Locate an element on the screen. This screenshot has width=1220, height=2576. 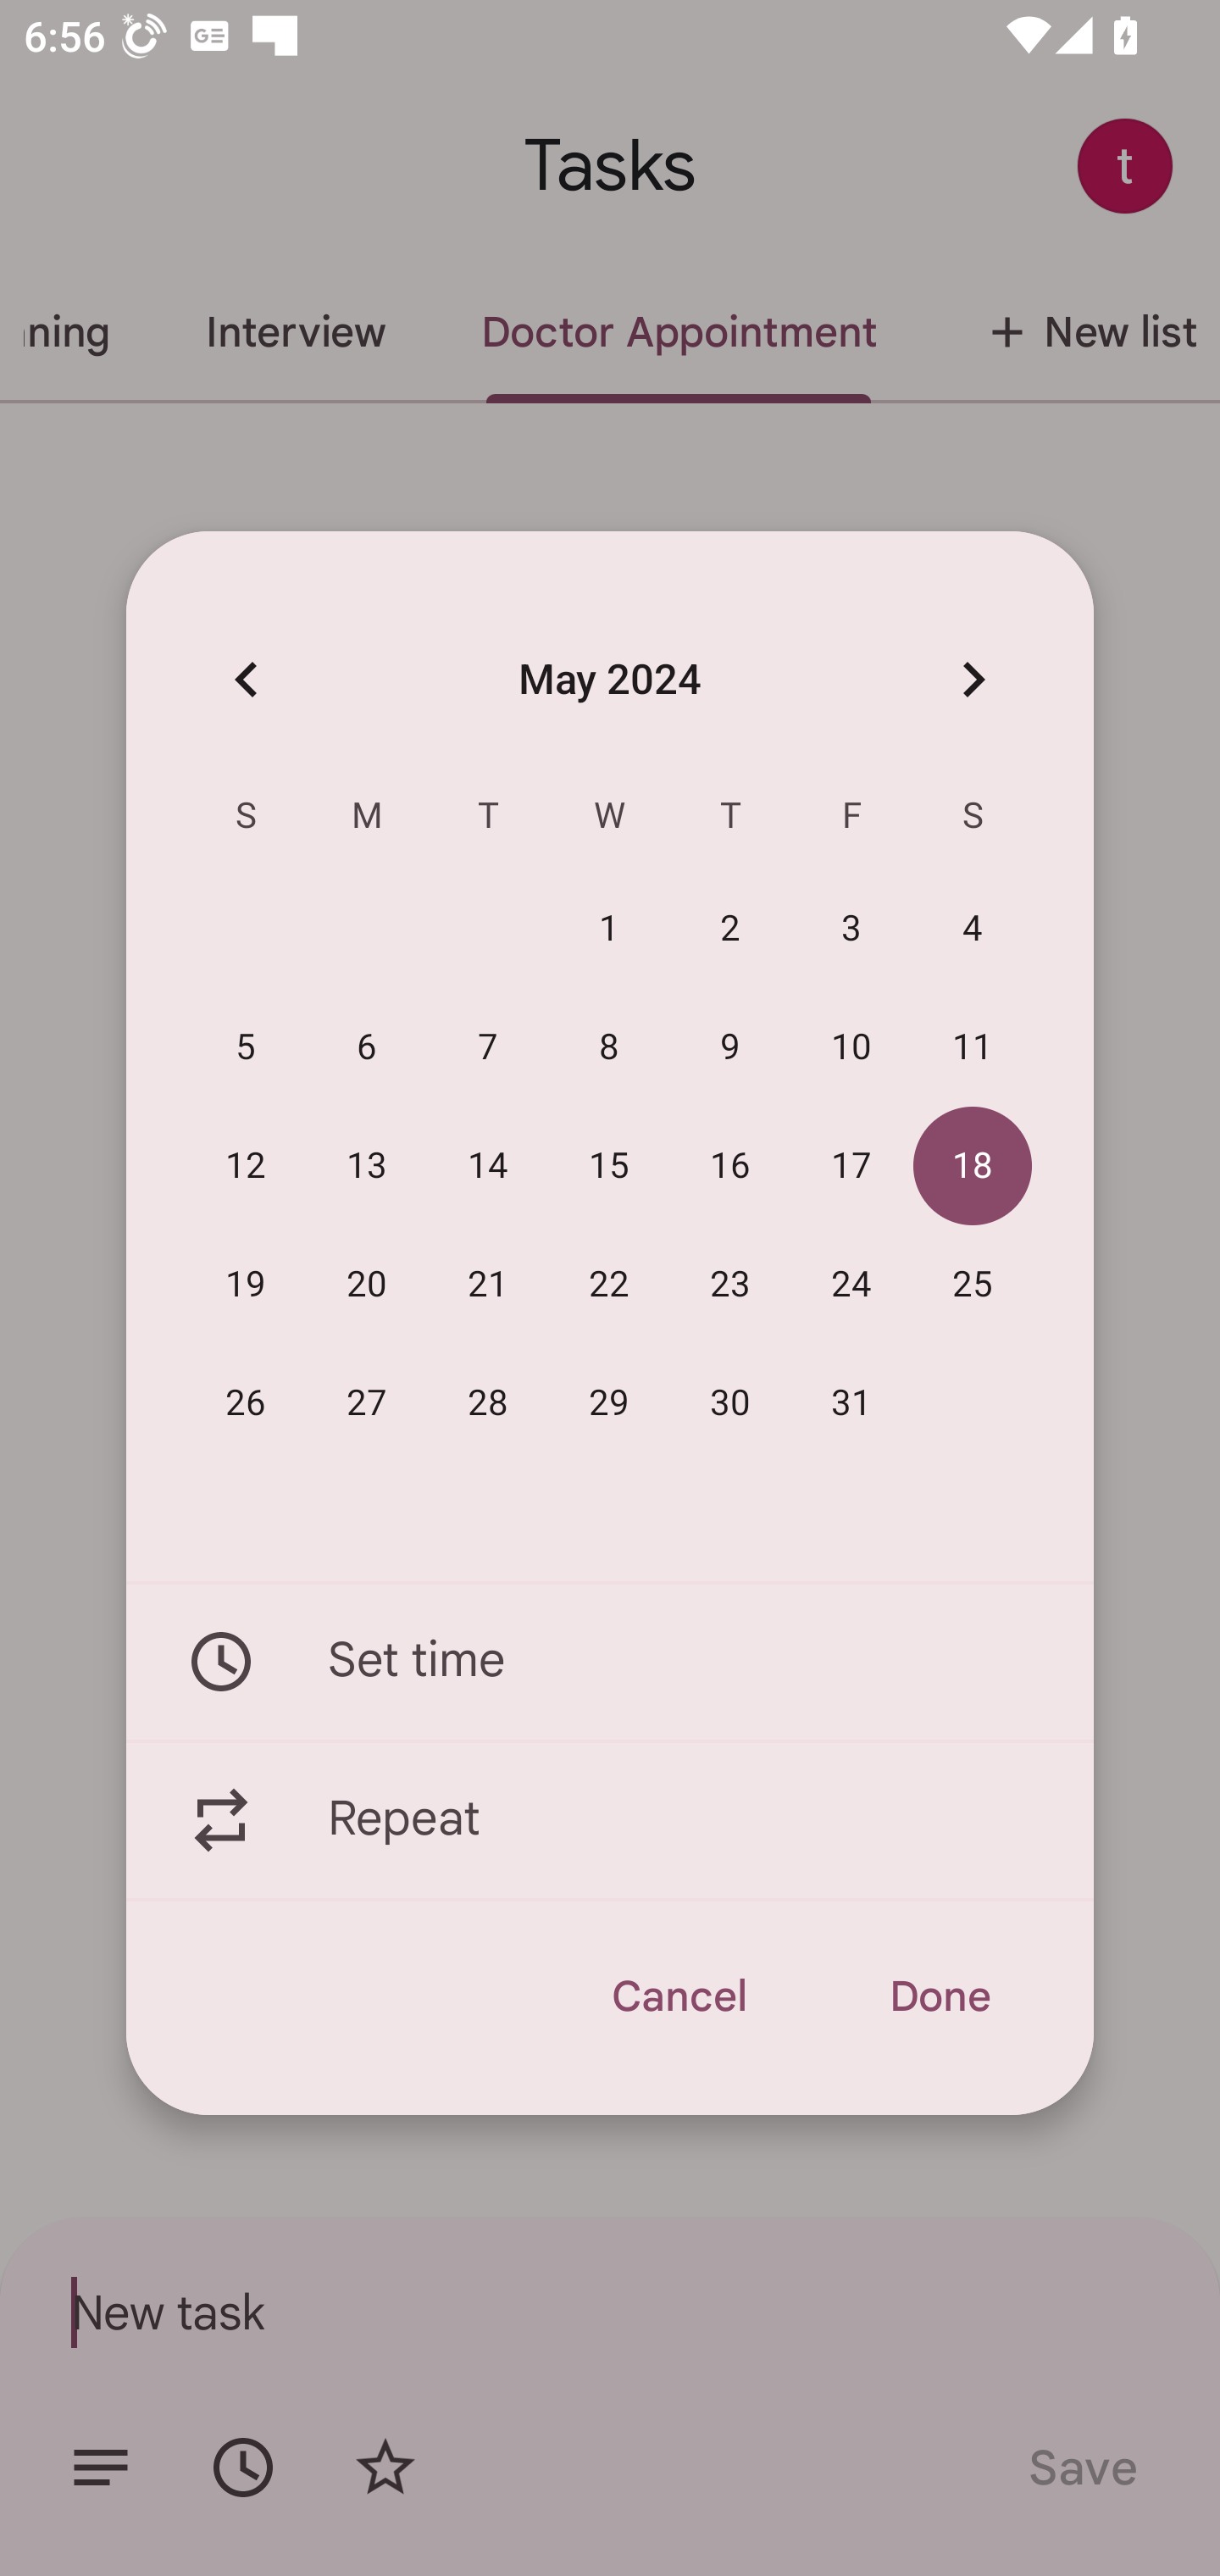
1 01 May 2024 is located at coordinates (609, 930).